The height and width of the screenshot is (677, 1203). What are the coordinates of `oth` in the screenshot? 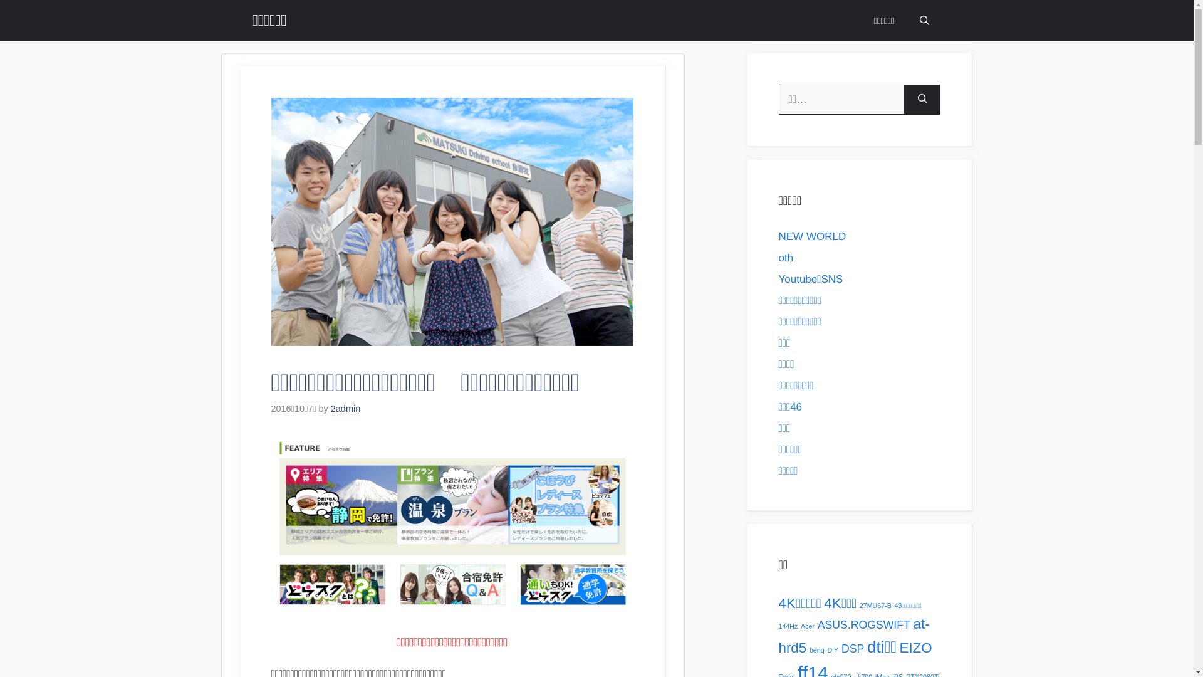 It's located at (786, 258).